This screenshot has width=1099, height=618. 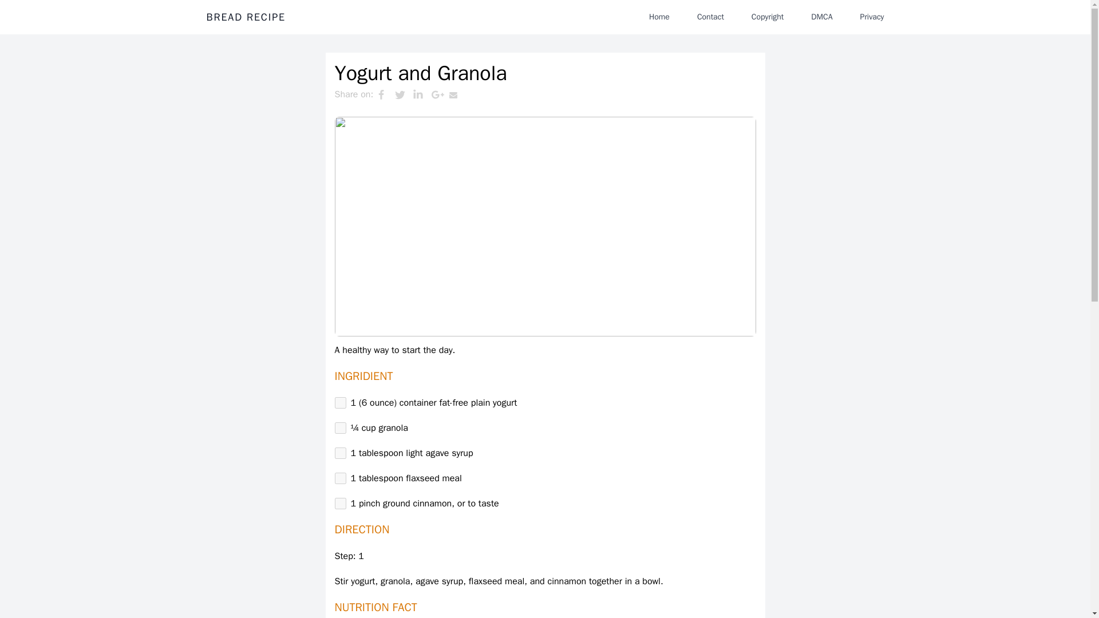 I want to click on on, so click(x=340, y=403).